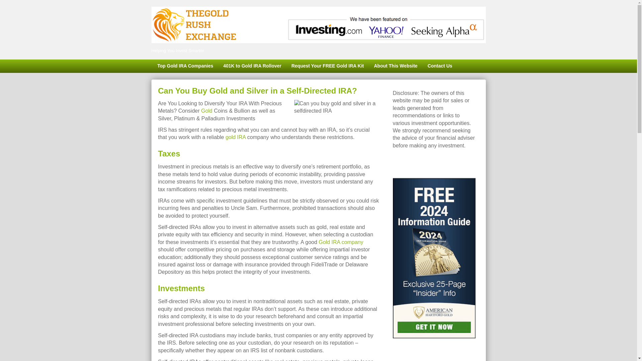 This screenshot has width=642, height=361. What do you see at coordinates (235, 137) in the screenshot?
I see `gold IRA` at bounding box center [235, 137].